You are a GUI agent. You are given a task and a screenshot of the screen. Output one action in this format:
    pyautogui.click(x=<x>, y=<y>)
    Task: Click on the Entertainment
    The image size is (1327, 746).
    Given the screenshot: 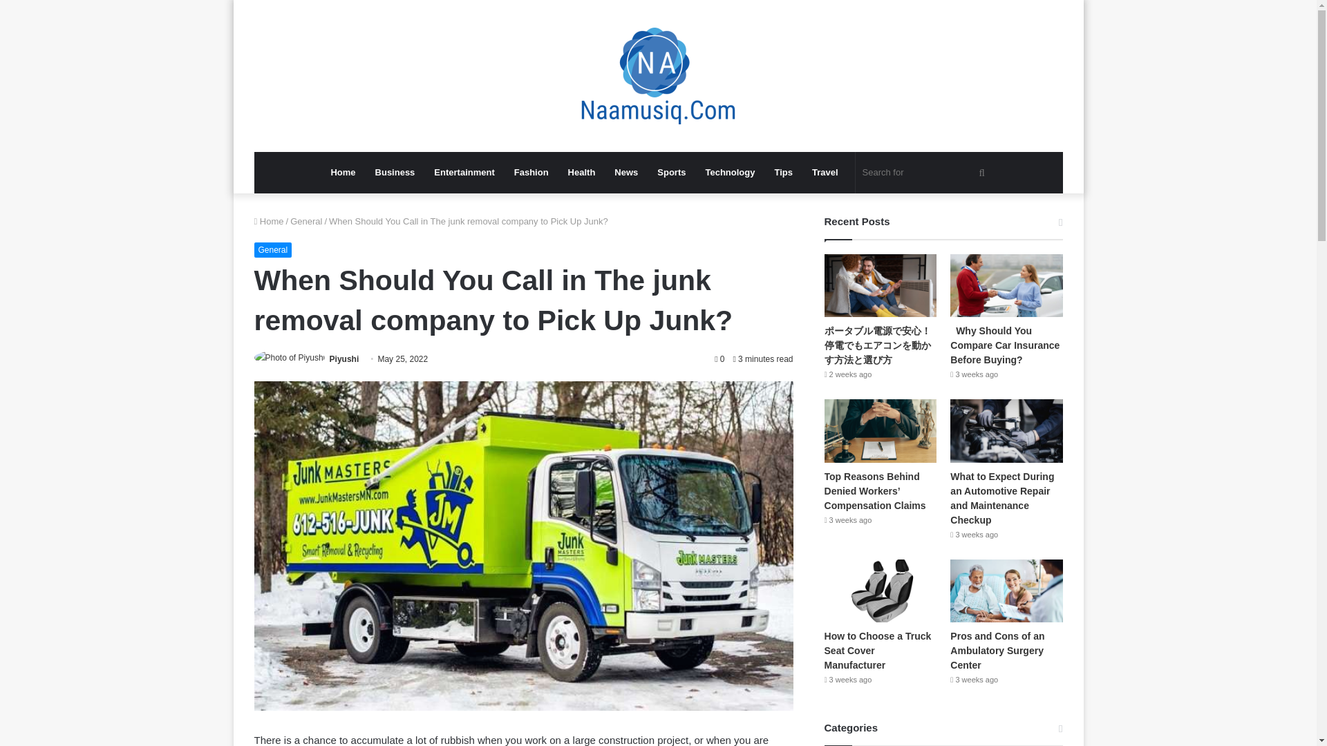 What is the action you would take?
    pyautogui.click(x=464, y=173)
    